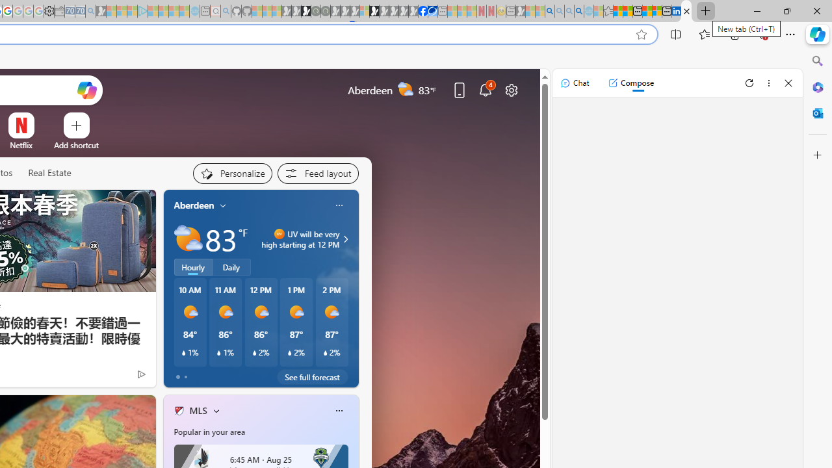  I want to click on tab-0, so click(178, 377).